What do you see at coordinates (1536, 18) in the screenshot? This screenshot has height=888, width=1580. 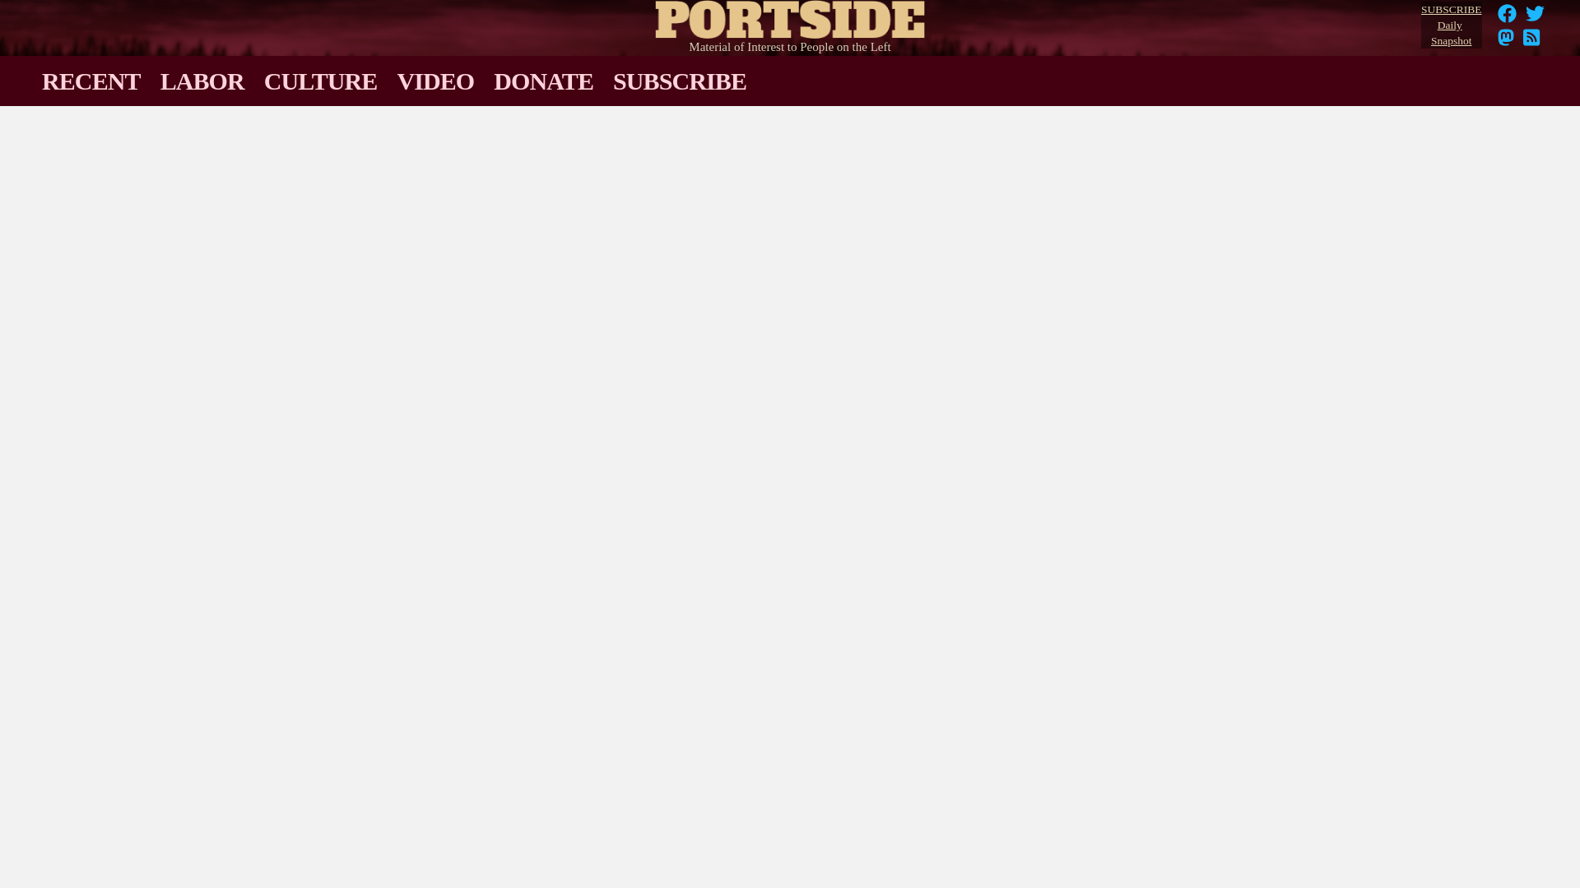 I see `Facebook` at bounding box center [1536, 18].